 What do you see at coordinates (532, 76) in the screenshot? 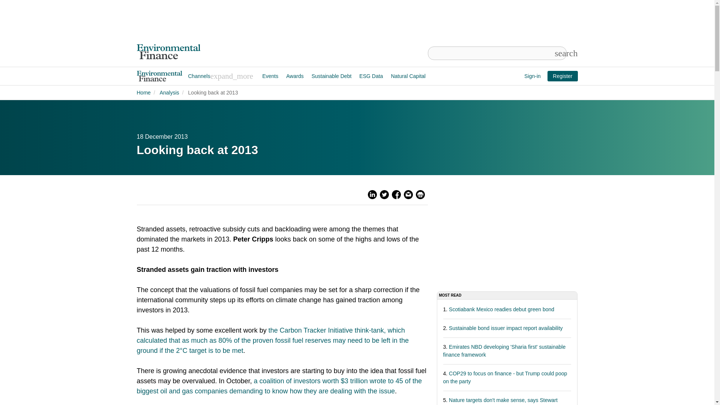
I see `Sign-in` at bounding box center [532, 76].